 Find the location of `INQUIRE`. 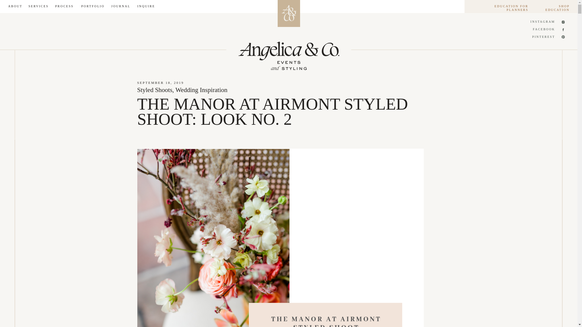

INQUIRE is located at coordinates (146, 7).